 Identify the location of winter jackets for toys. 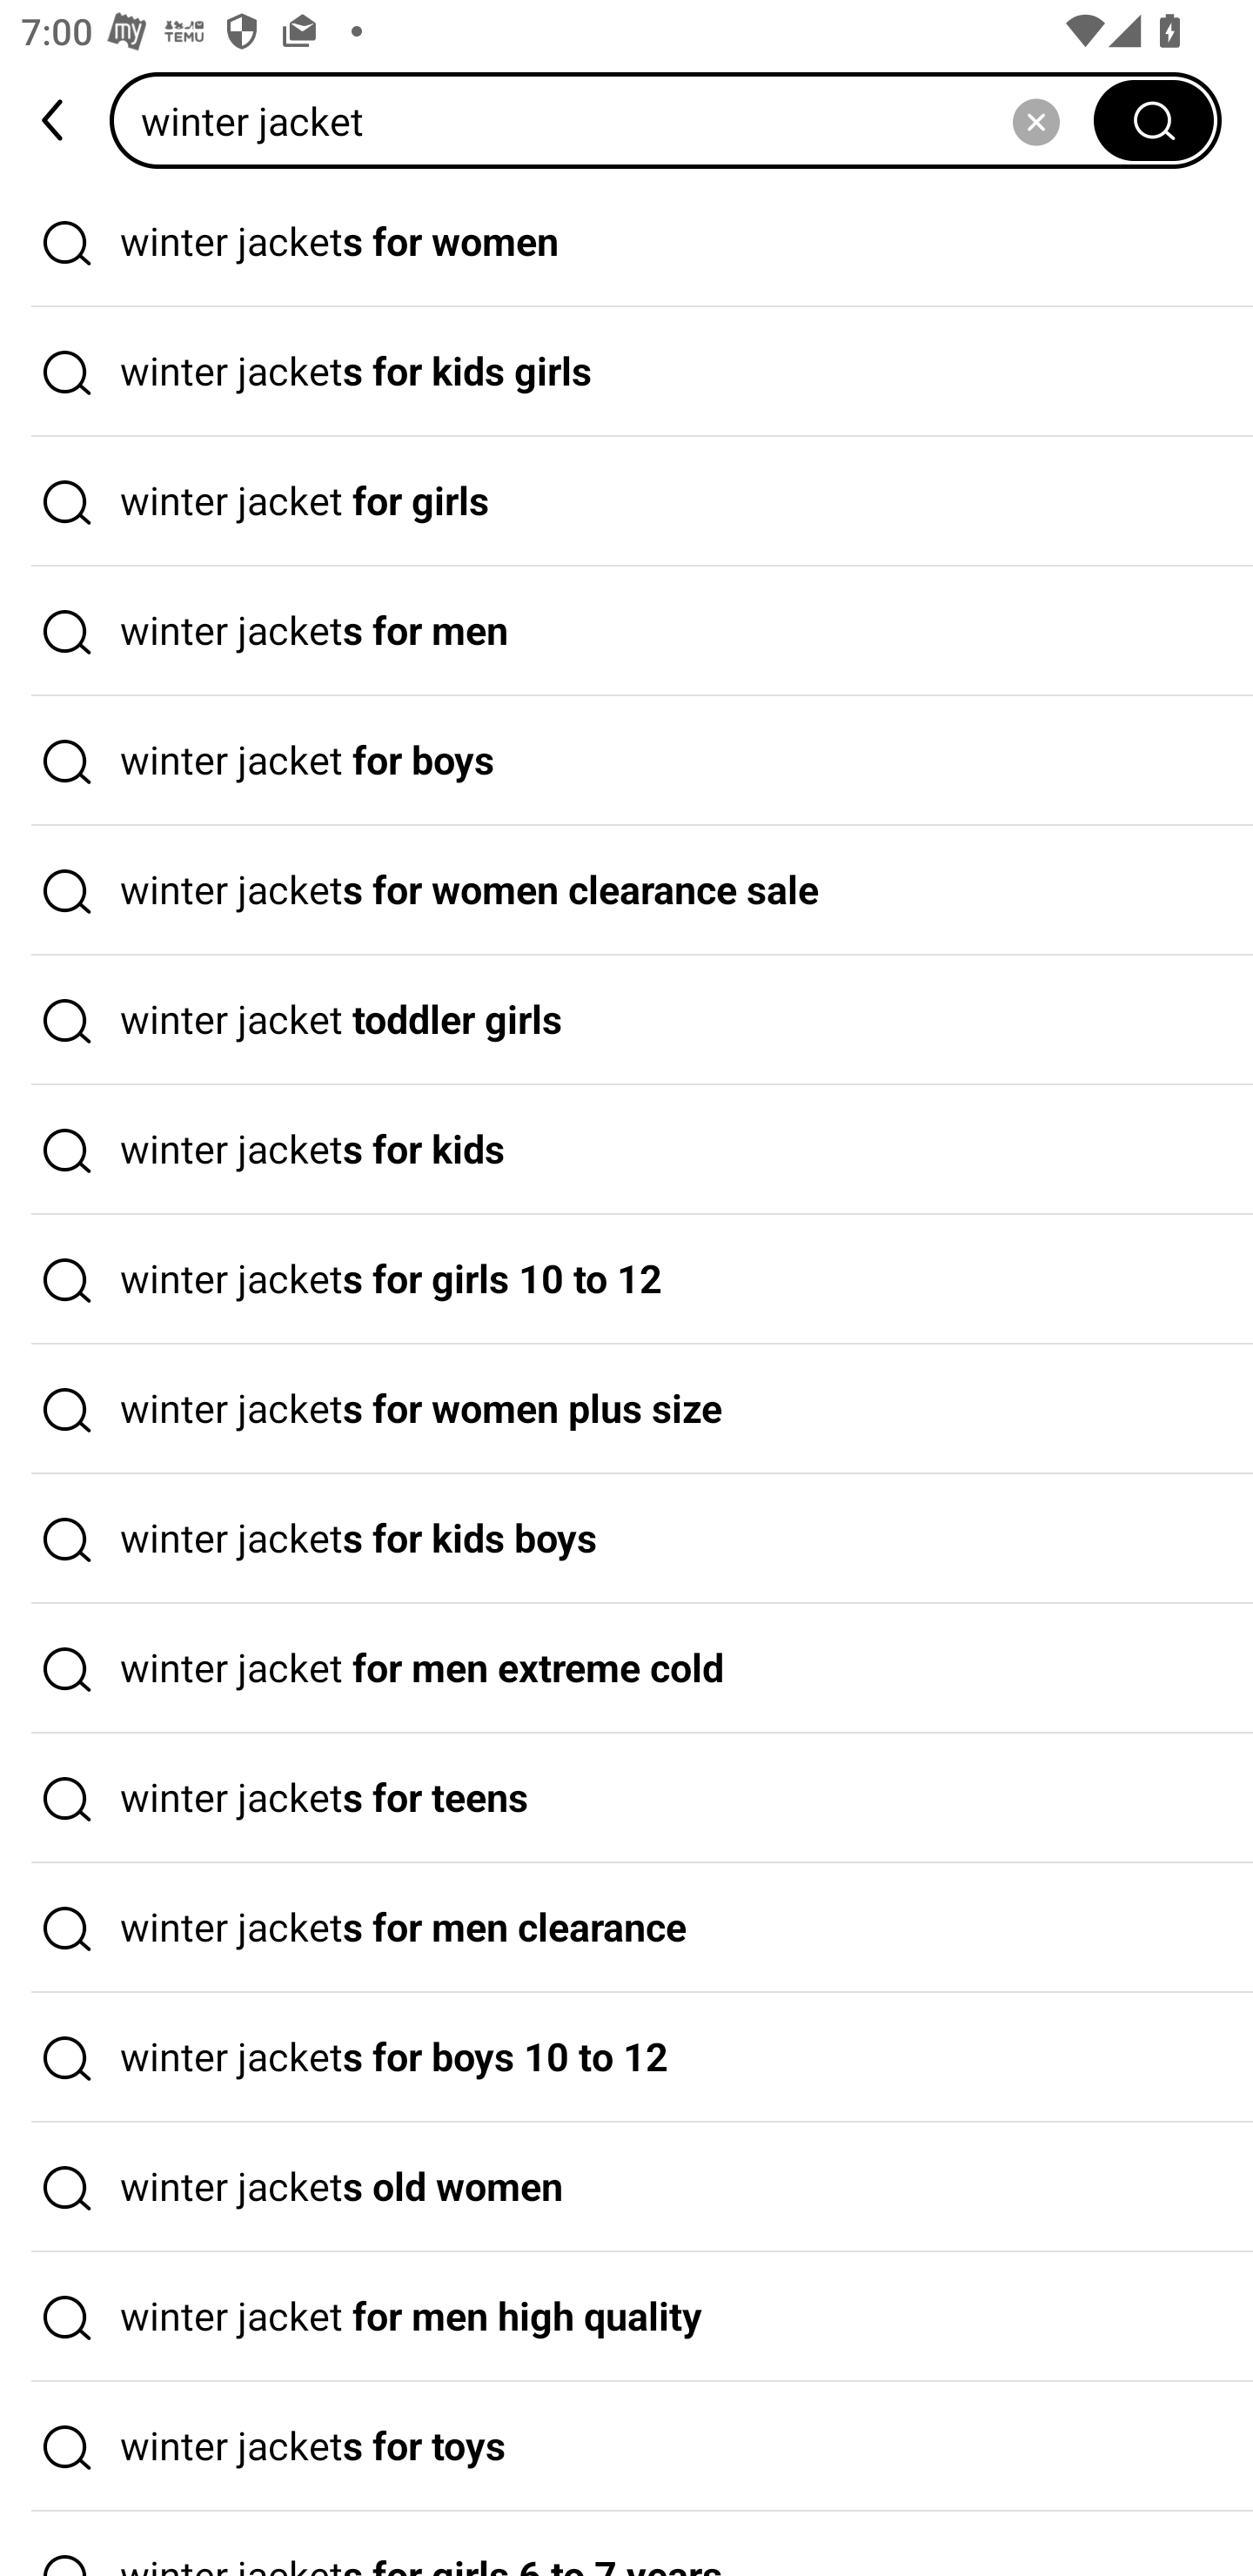
(626, 2447).